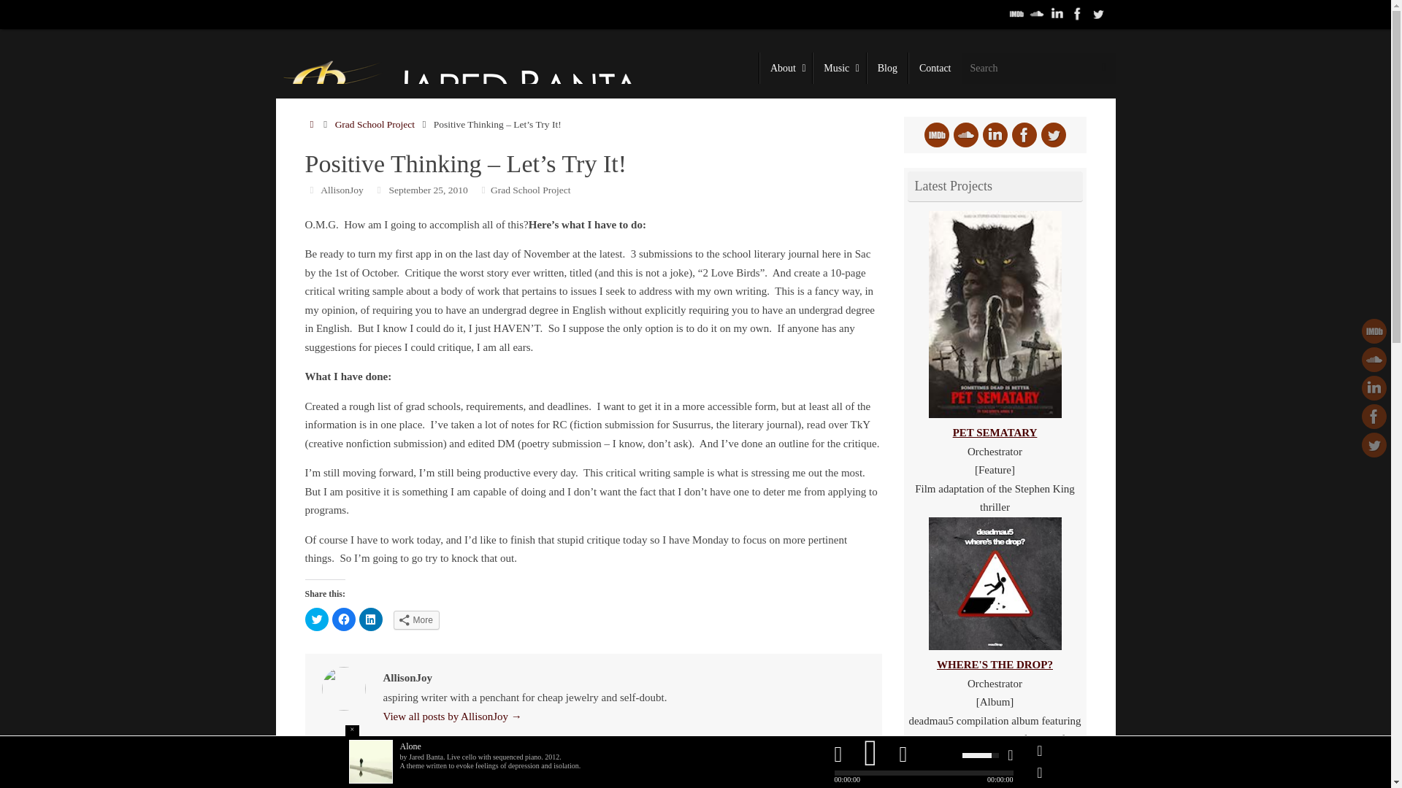 This screenshot has width=1402, height=788. Describe the element at coordinates (1057, 14) in the screenshot. I see `LinkedIn` at that location.